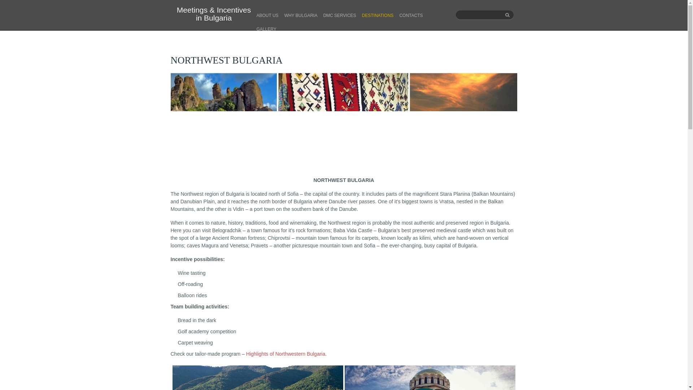  What do you see at coordinates (301, 15) in the screenshot?
I see `WHY BULGARIA` at bounding box center [301, 15].